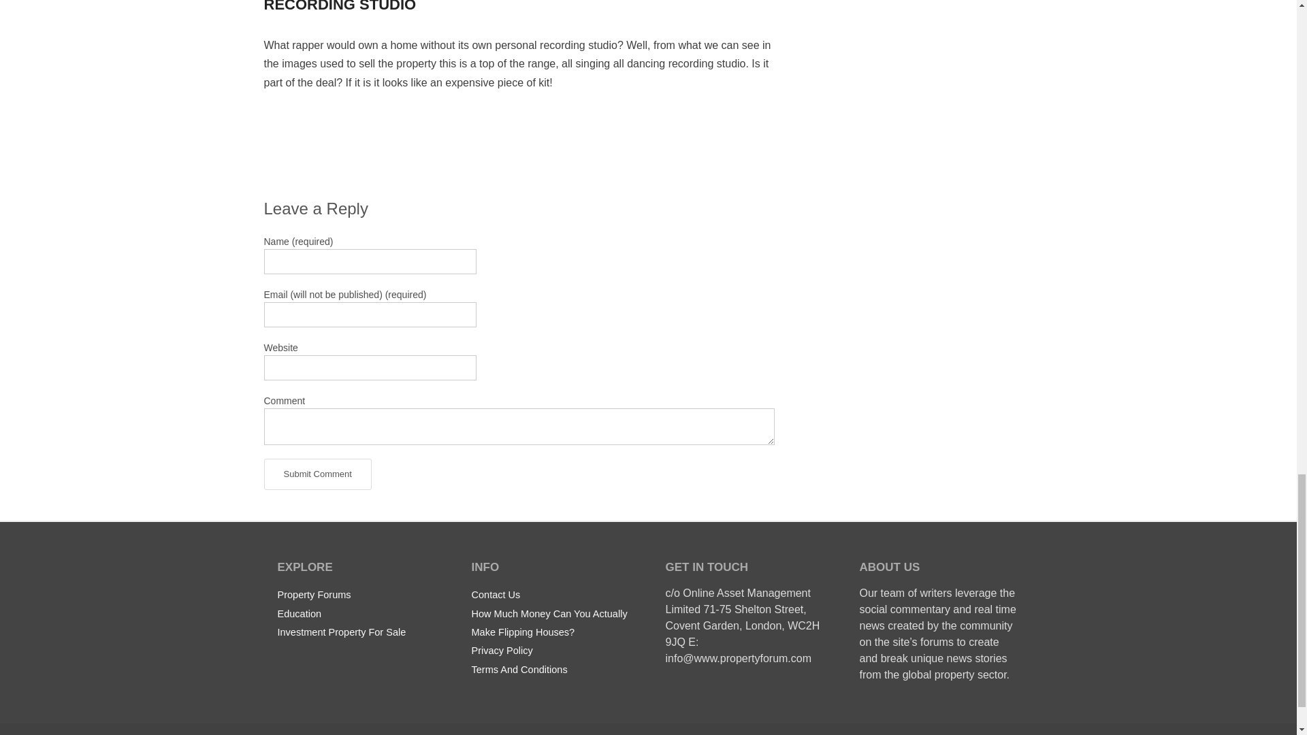  I want to click on Investment Property For Sale, so click(342, 632).